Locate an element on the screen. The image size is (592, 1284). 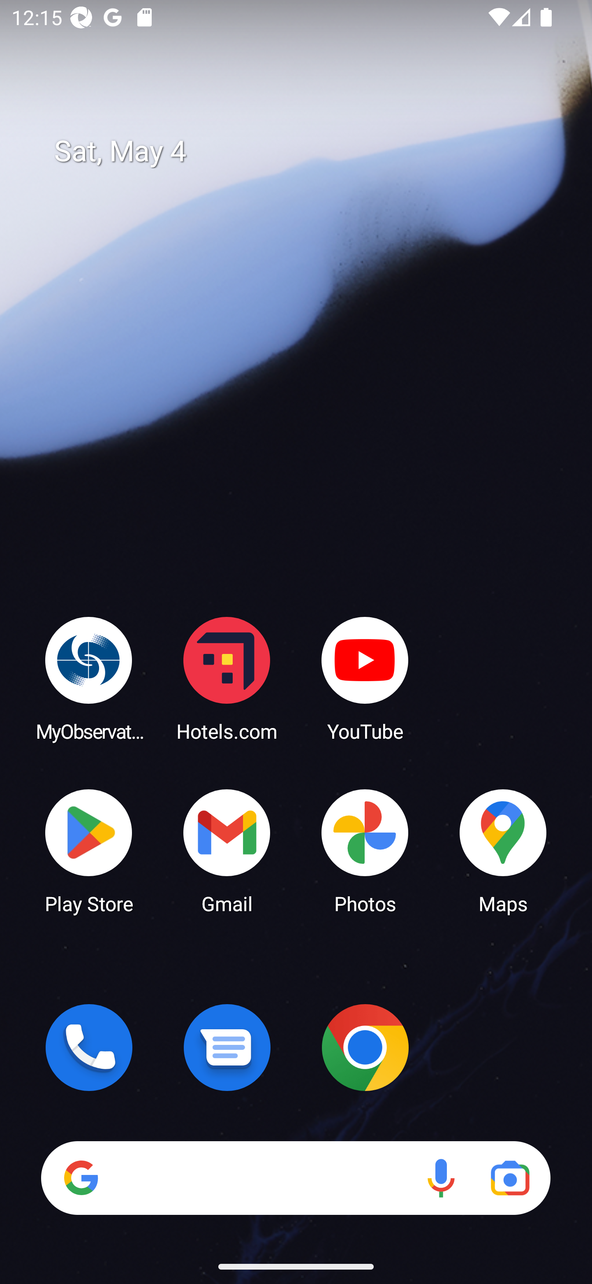
Sat, May 4 is located at coordinates (308, 151).